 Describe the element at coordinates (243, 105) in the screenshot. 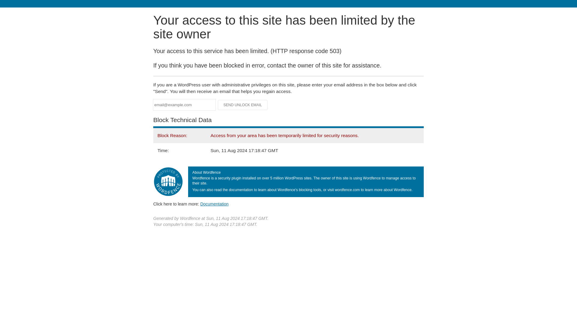

I see `Send Unlock Email` at that location.